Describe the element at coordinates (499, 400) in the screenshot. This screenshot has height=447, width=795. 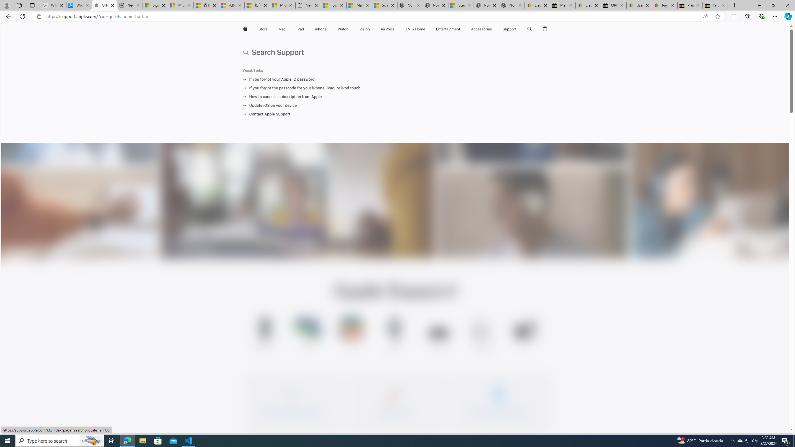
I see `Billing and subscriptions` at that location.